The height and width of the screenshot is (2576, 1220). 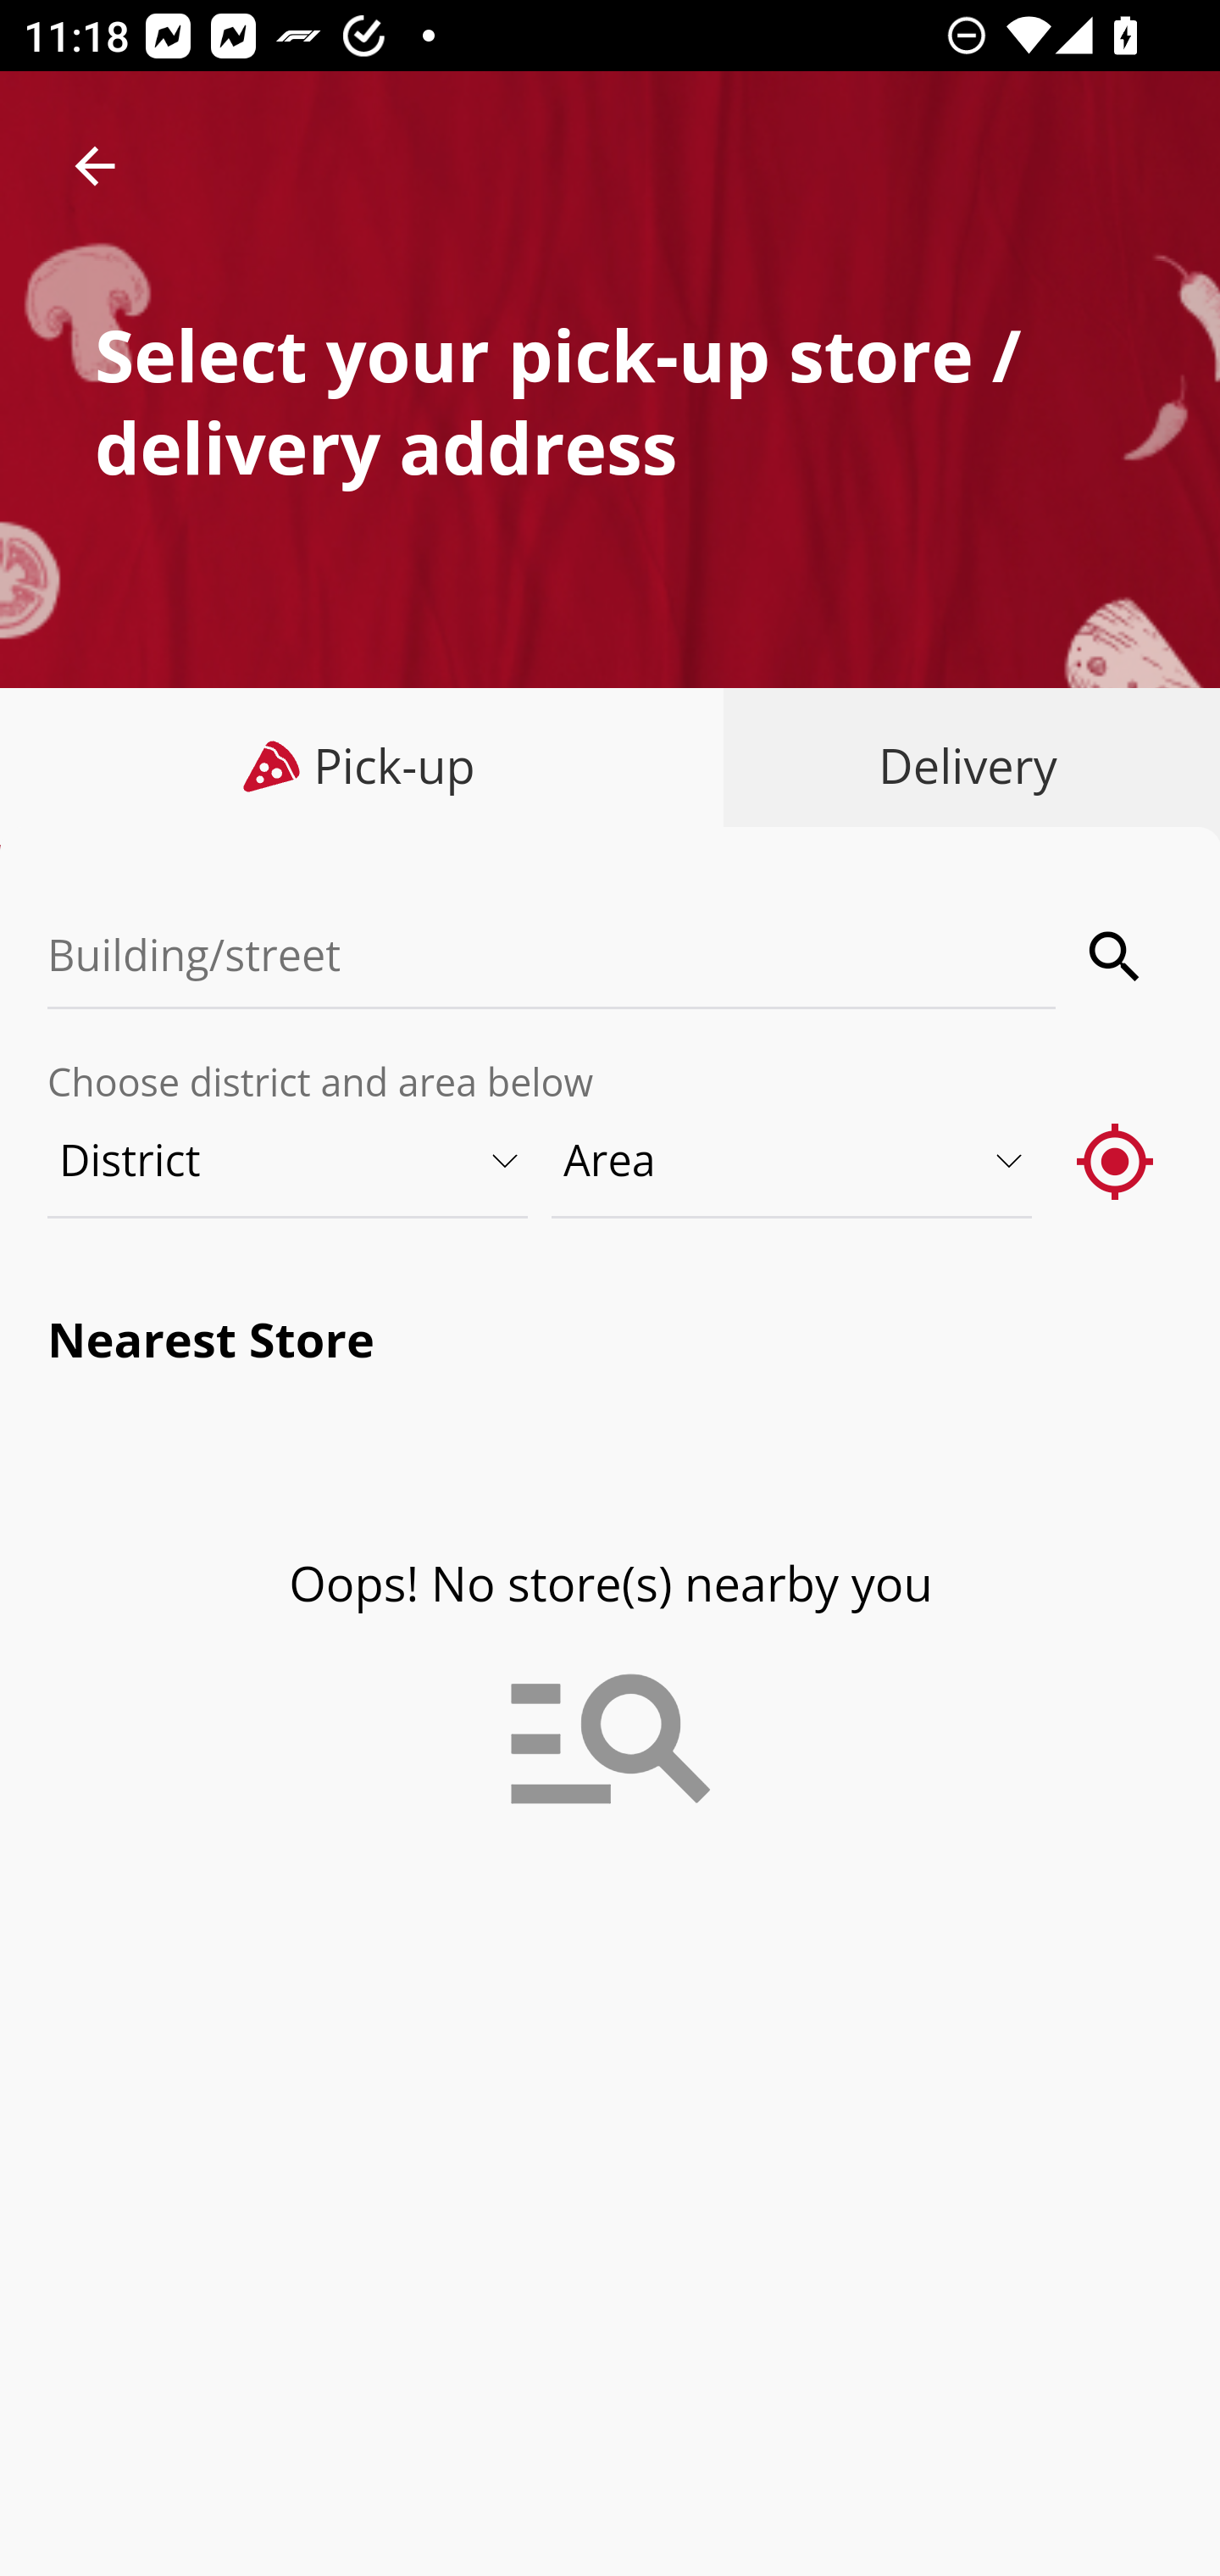 I want to click on arrow_back, so click(x=95, y=166).